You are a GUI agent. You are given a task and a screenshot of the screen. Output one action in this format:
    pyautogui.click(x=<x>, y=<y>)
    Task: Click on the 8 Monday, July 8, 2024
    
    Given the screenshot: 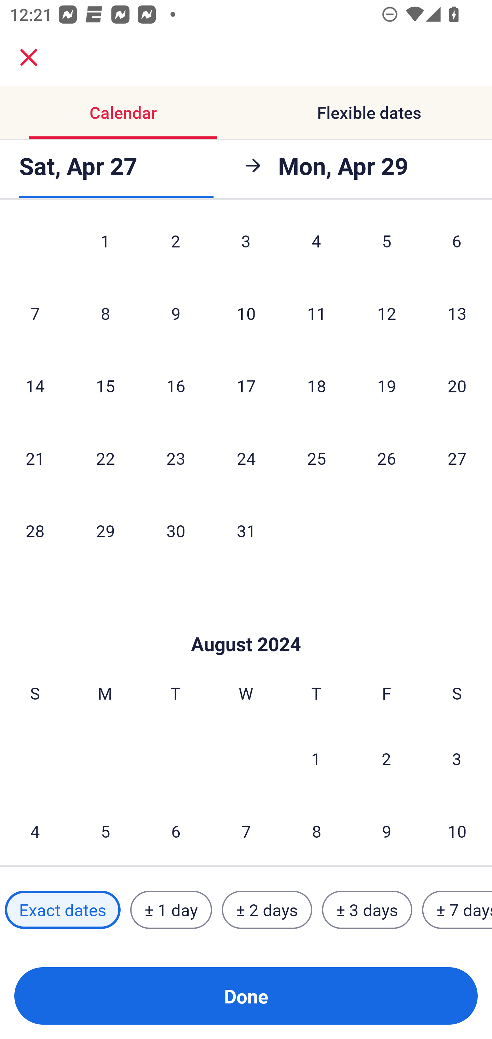 What is the action you would take?
    pyautogui.click(x=105, y=313)
    